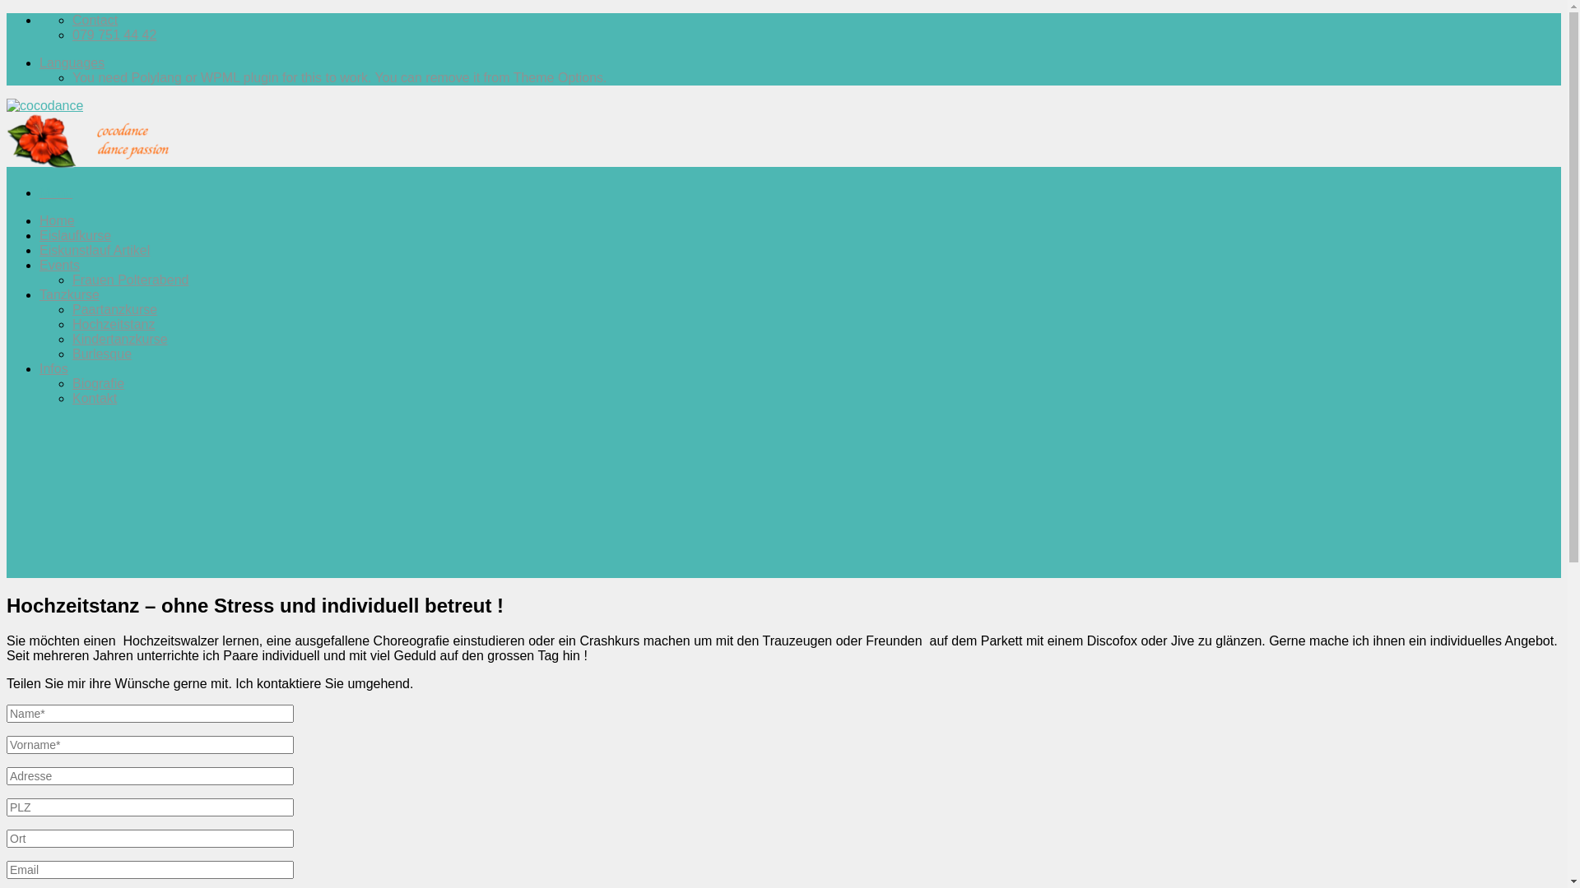 This screenshot has width=1580, height=888. Describe the element at coordinates (54, 368) in the screenshot. I see `Infos` at that location.